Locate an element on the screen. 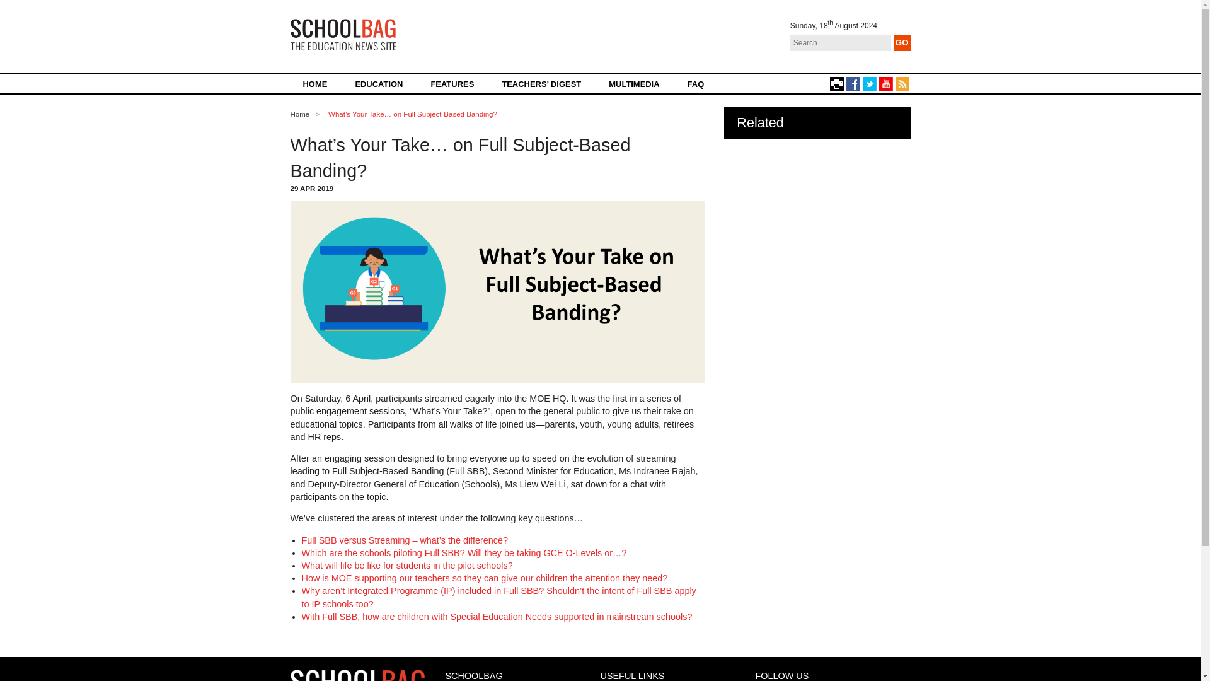  What will life be like for students in the pilot schools? is located at coordinates (406, 565).